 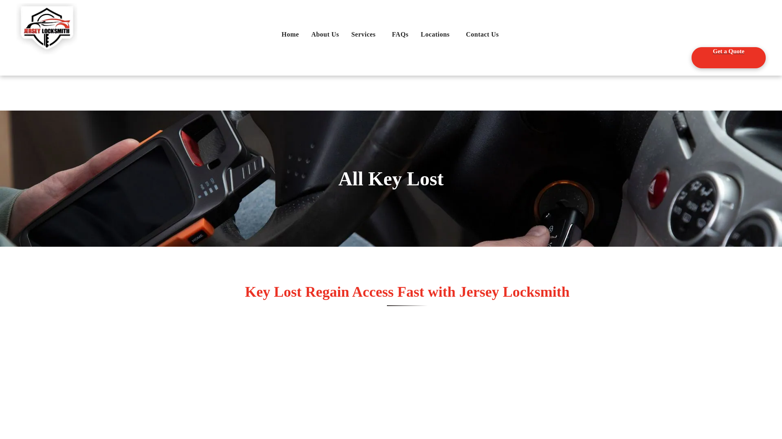 I want to click on Jersey Locksmiths, so click(x=47, y=28).